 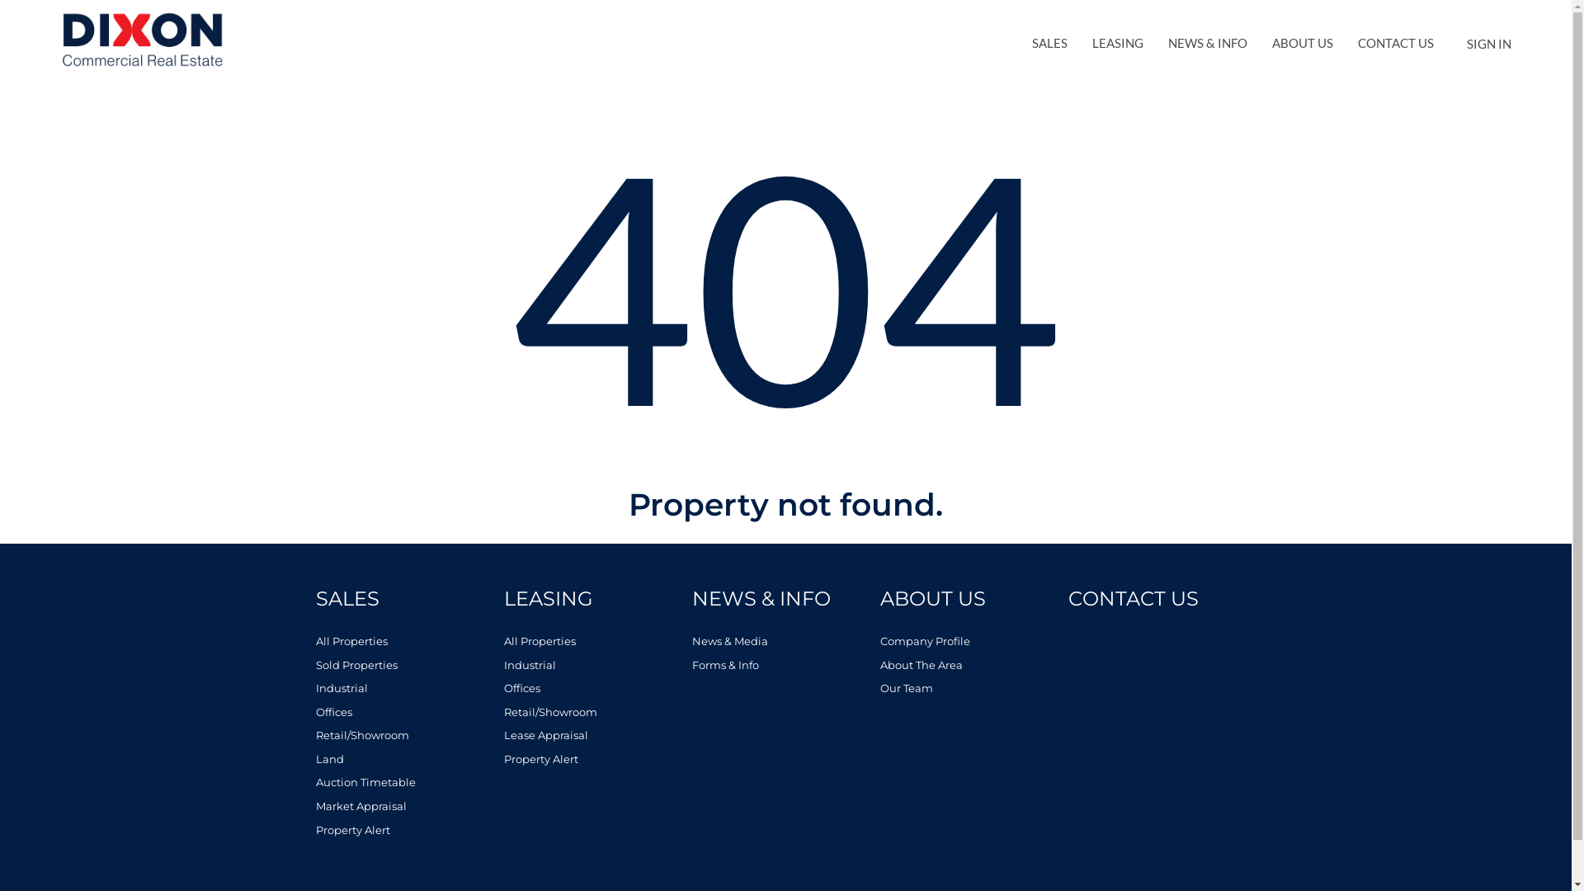 I want to click on Industrial, so click(x=597, y=665).